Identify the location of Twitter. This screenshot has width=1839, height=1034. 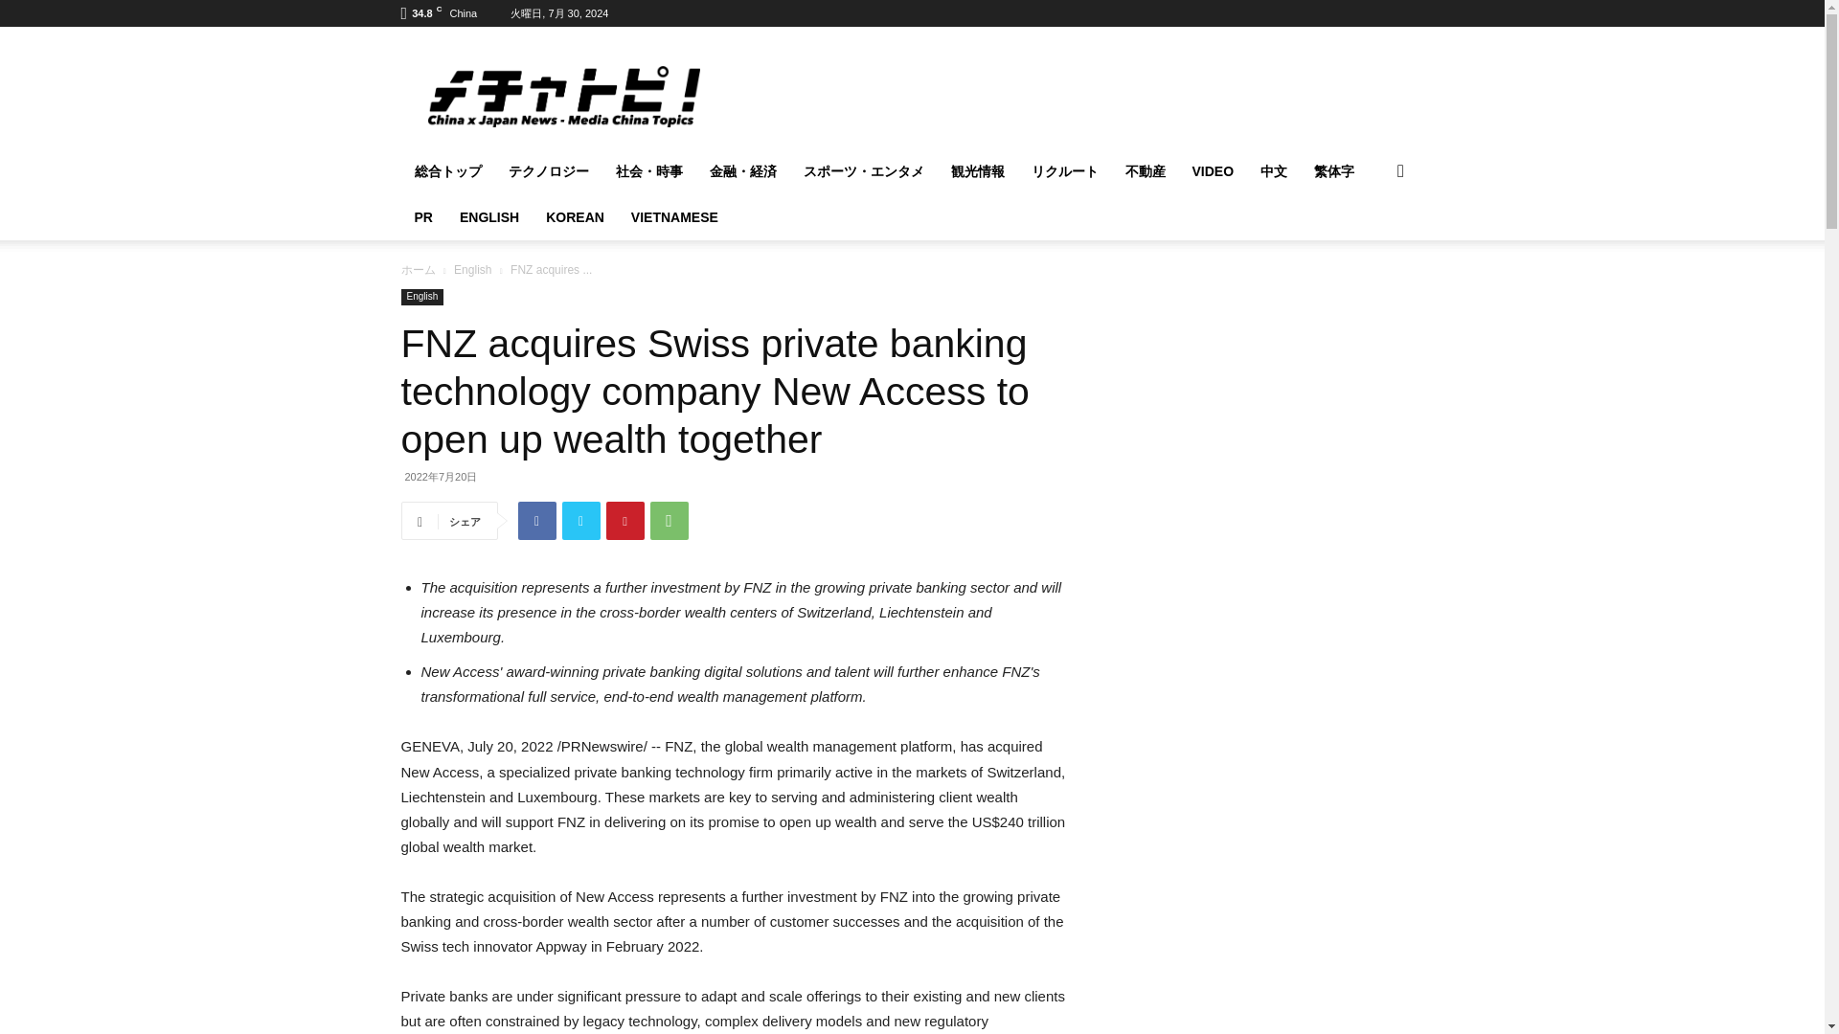
(581, 520).